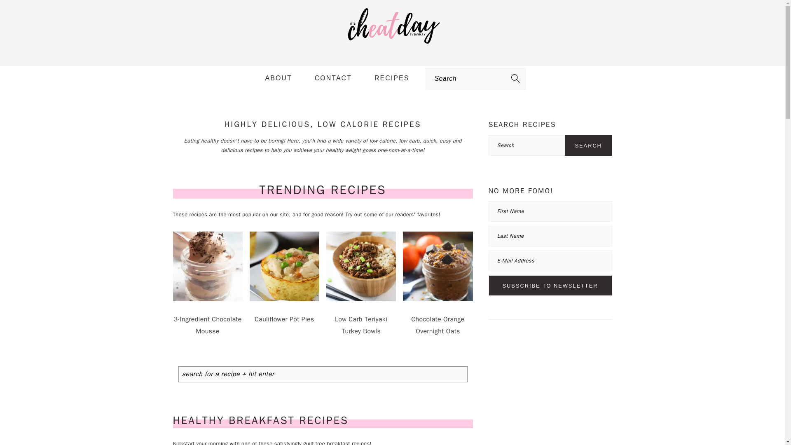 The image size is (791, 445). Describe the element at coordinates (333, 78) in the screenshot. I see `CONTACT` at that location.